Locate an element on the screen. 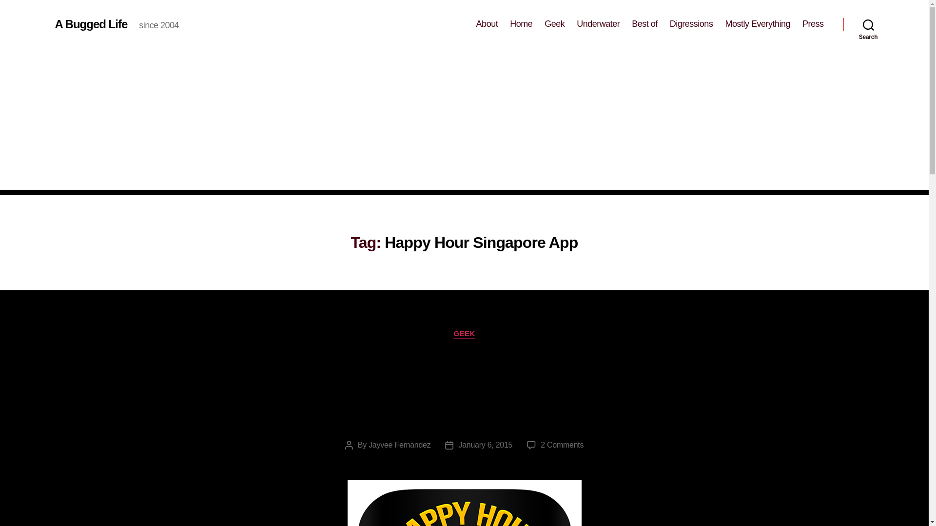 The width and height of the screenshot is (936, 526). Press is located at coordinates (813, 24).